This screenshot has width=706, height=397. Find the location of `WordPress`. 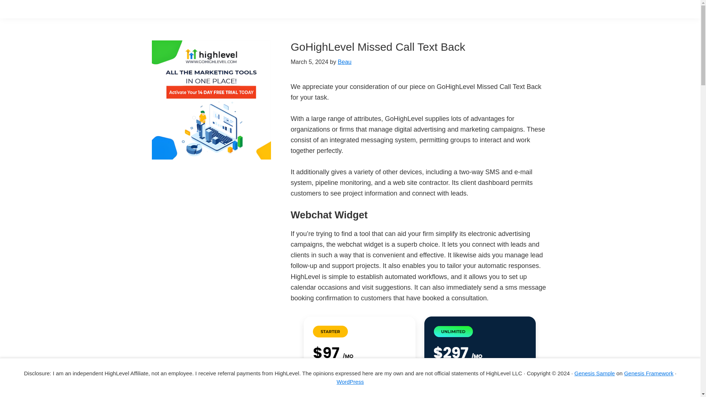

WordPress is located at coordinates (350, 382).